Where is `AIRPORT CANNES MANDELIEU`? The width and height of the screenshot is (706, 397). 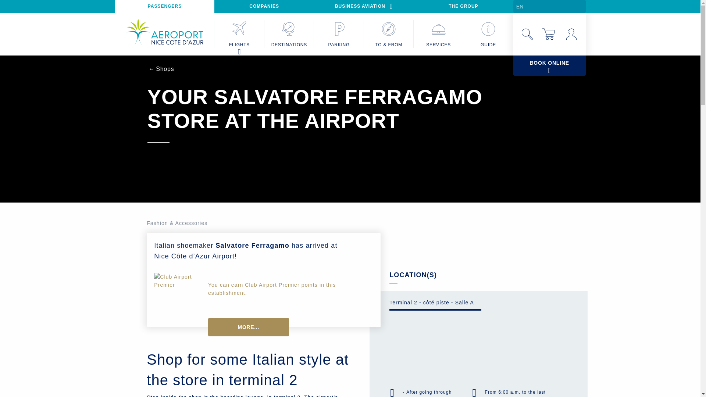
AIRPORT CANNES MANDELIEU is located at coordinates (307, 6).